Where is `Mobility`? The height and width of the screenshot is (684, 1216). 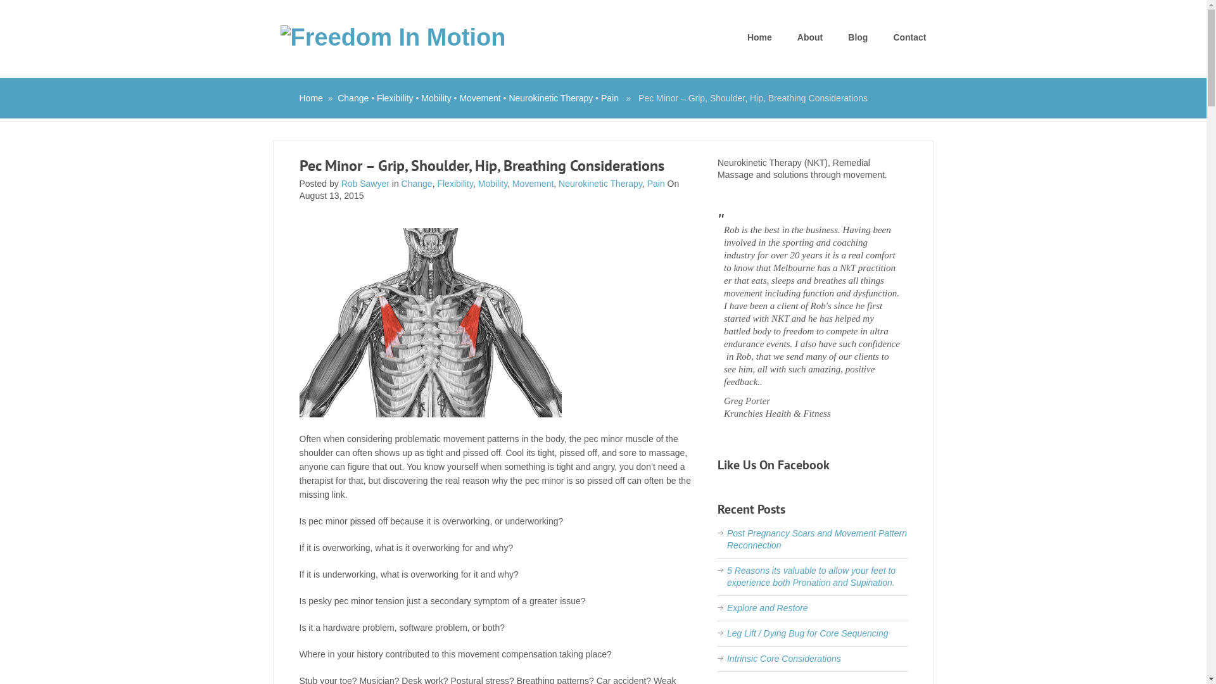 Mobility is located at coordinates (436, 98).